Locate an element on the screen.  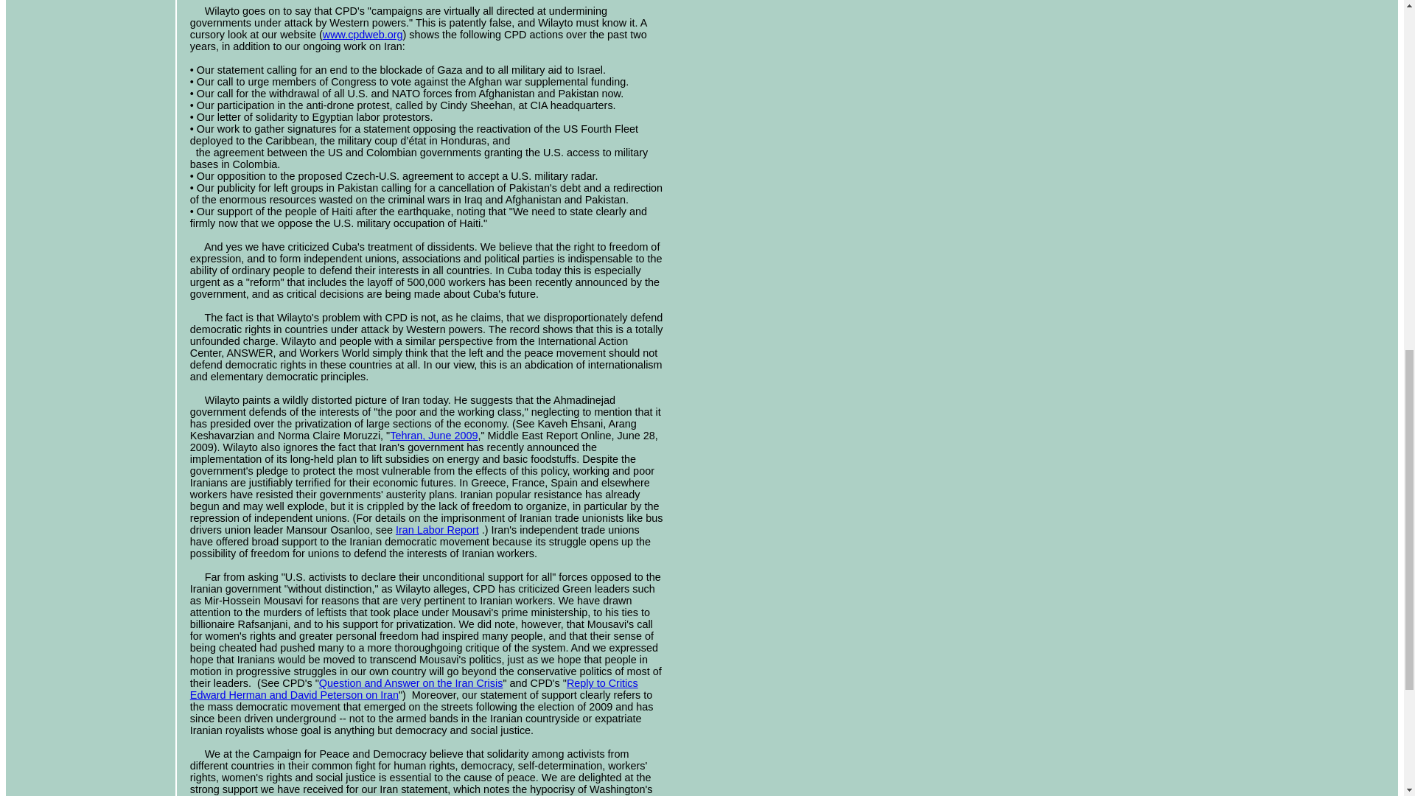
Iran Labor Report is located at coordinates (438, 529).